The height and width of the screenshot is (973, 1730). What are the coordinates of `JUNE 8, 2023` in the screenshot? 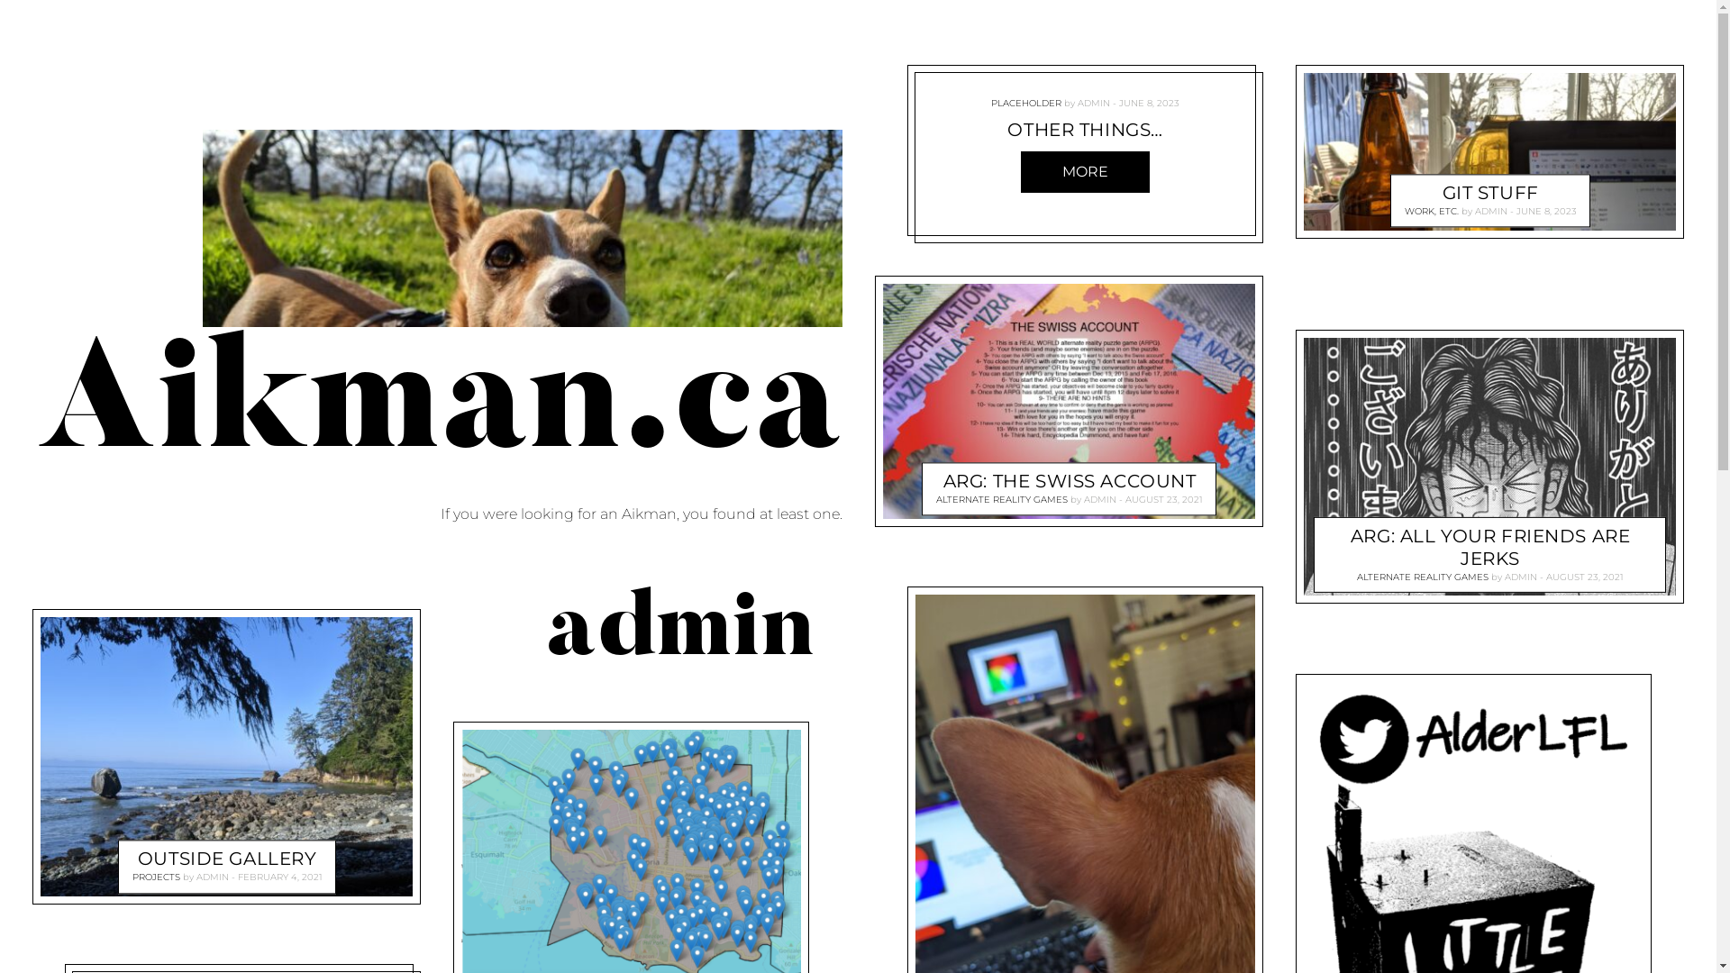 It's located at (1546, 211).